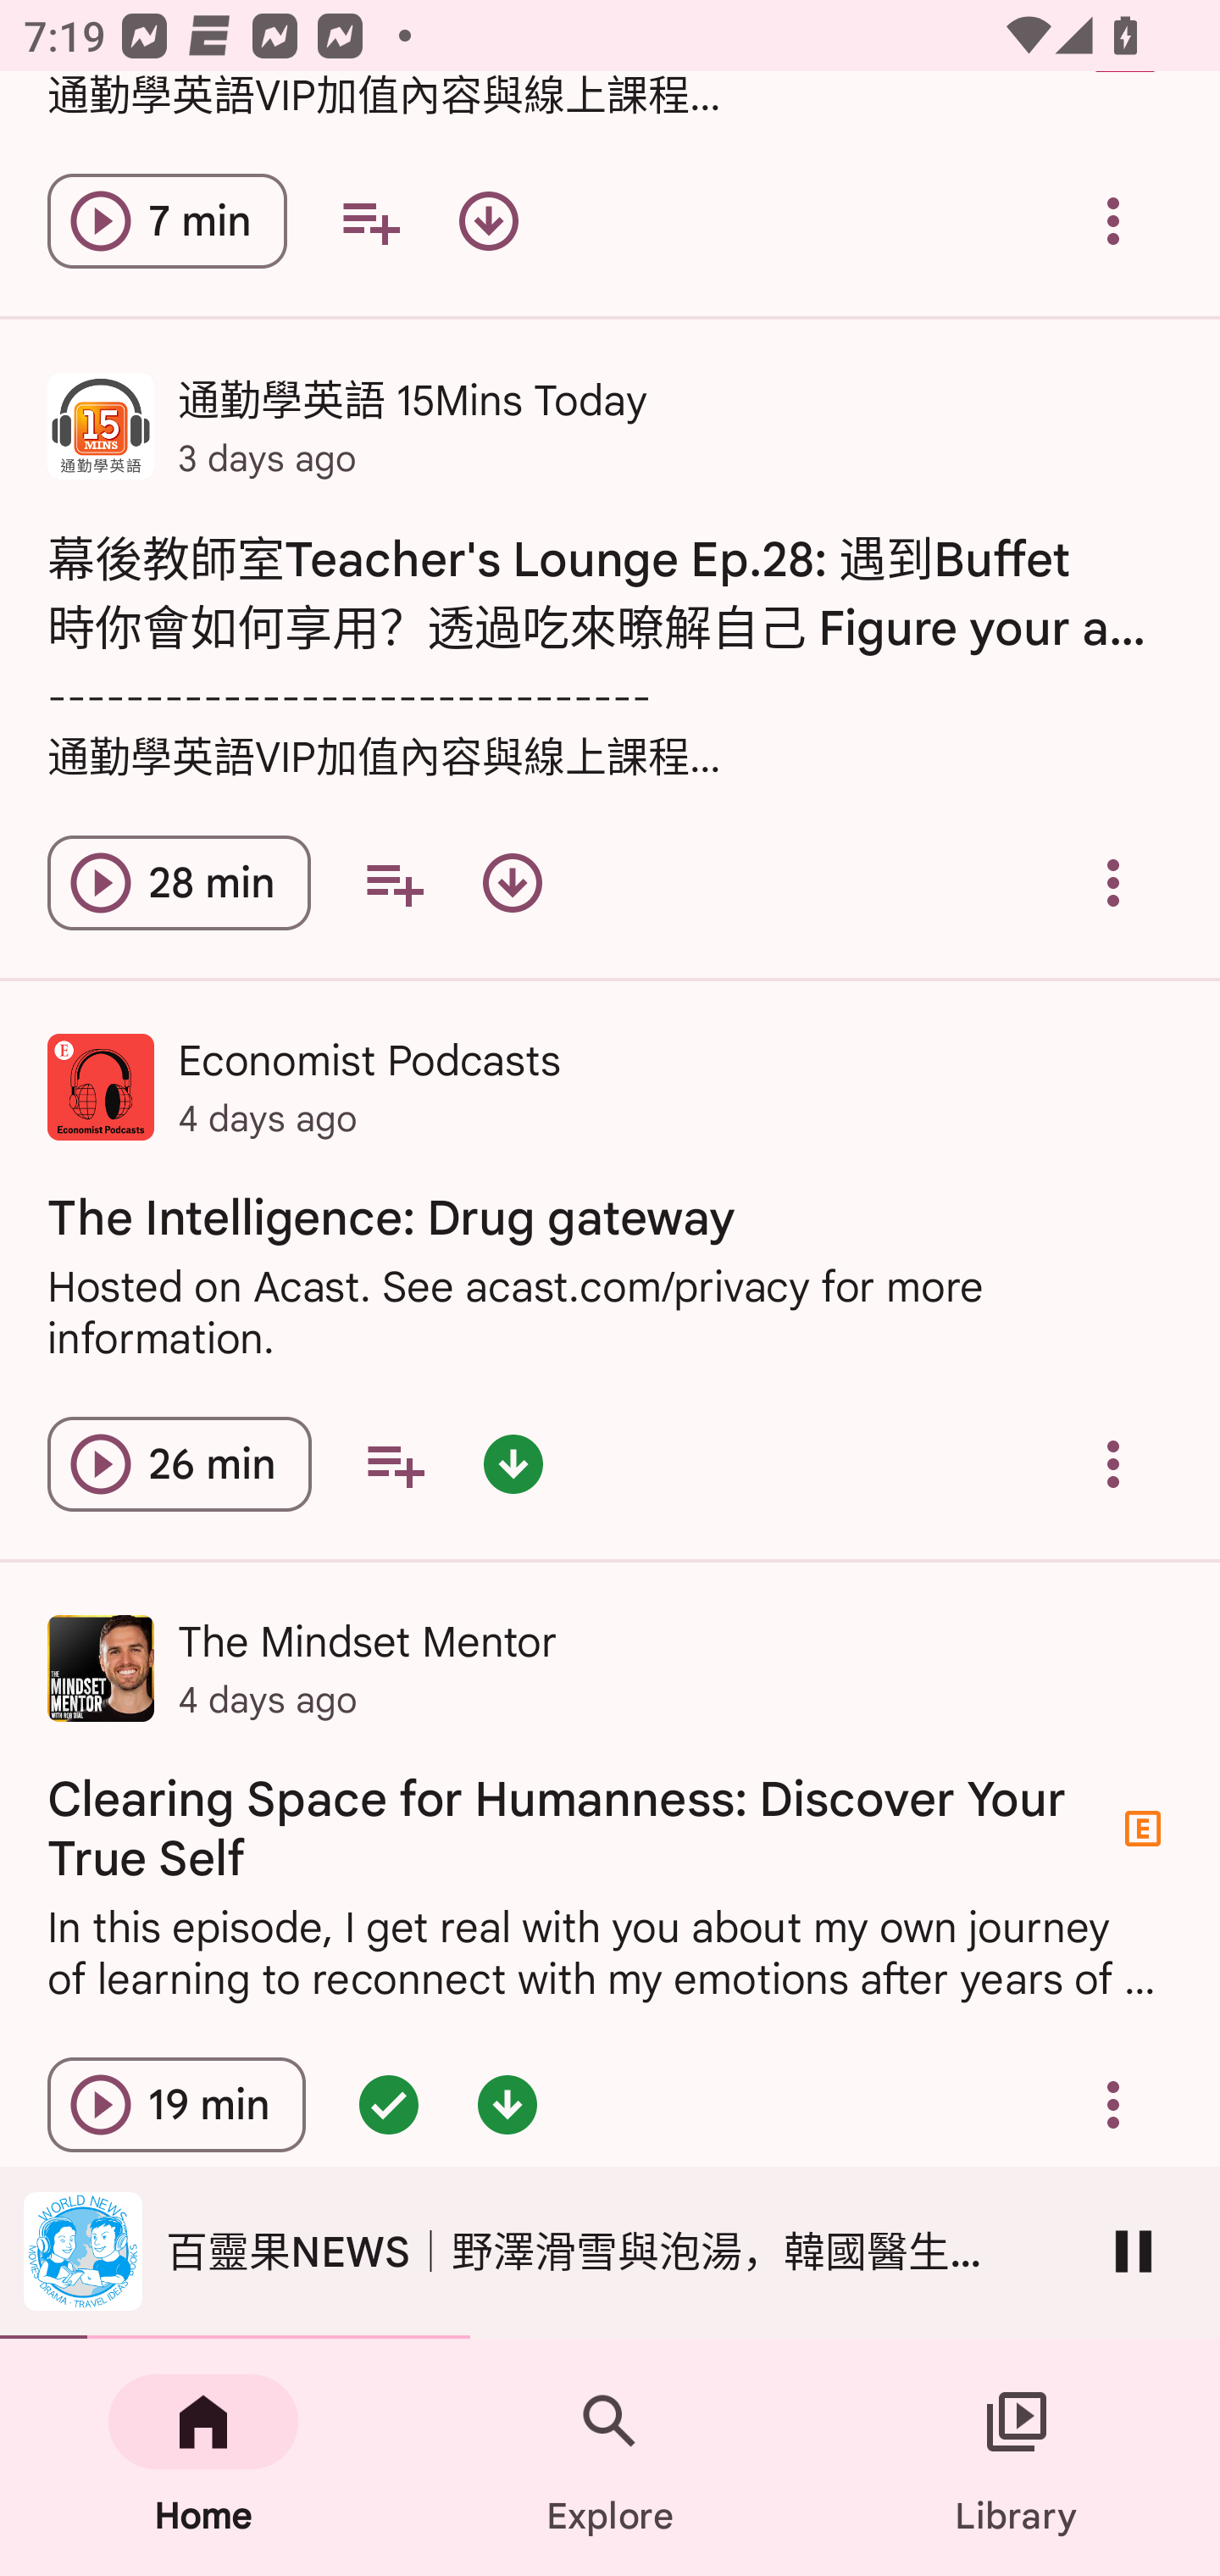 This screenshot has width=1220, height=2576. Describe the element at coordinates (369, 220) in the screenshot. I see `Add to your queue` at that location.